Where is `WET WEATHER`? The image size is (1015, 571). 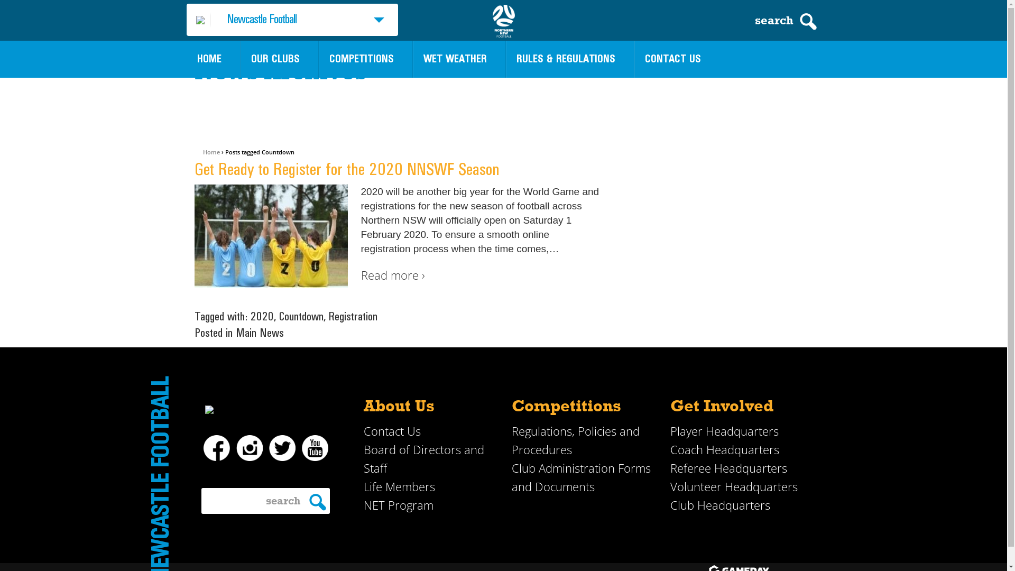
WET WEATHER is located at coordinates (455, 59).